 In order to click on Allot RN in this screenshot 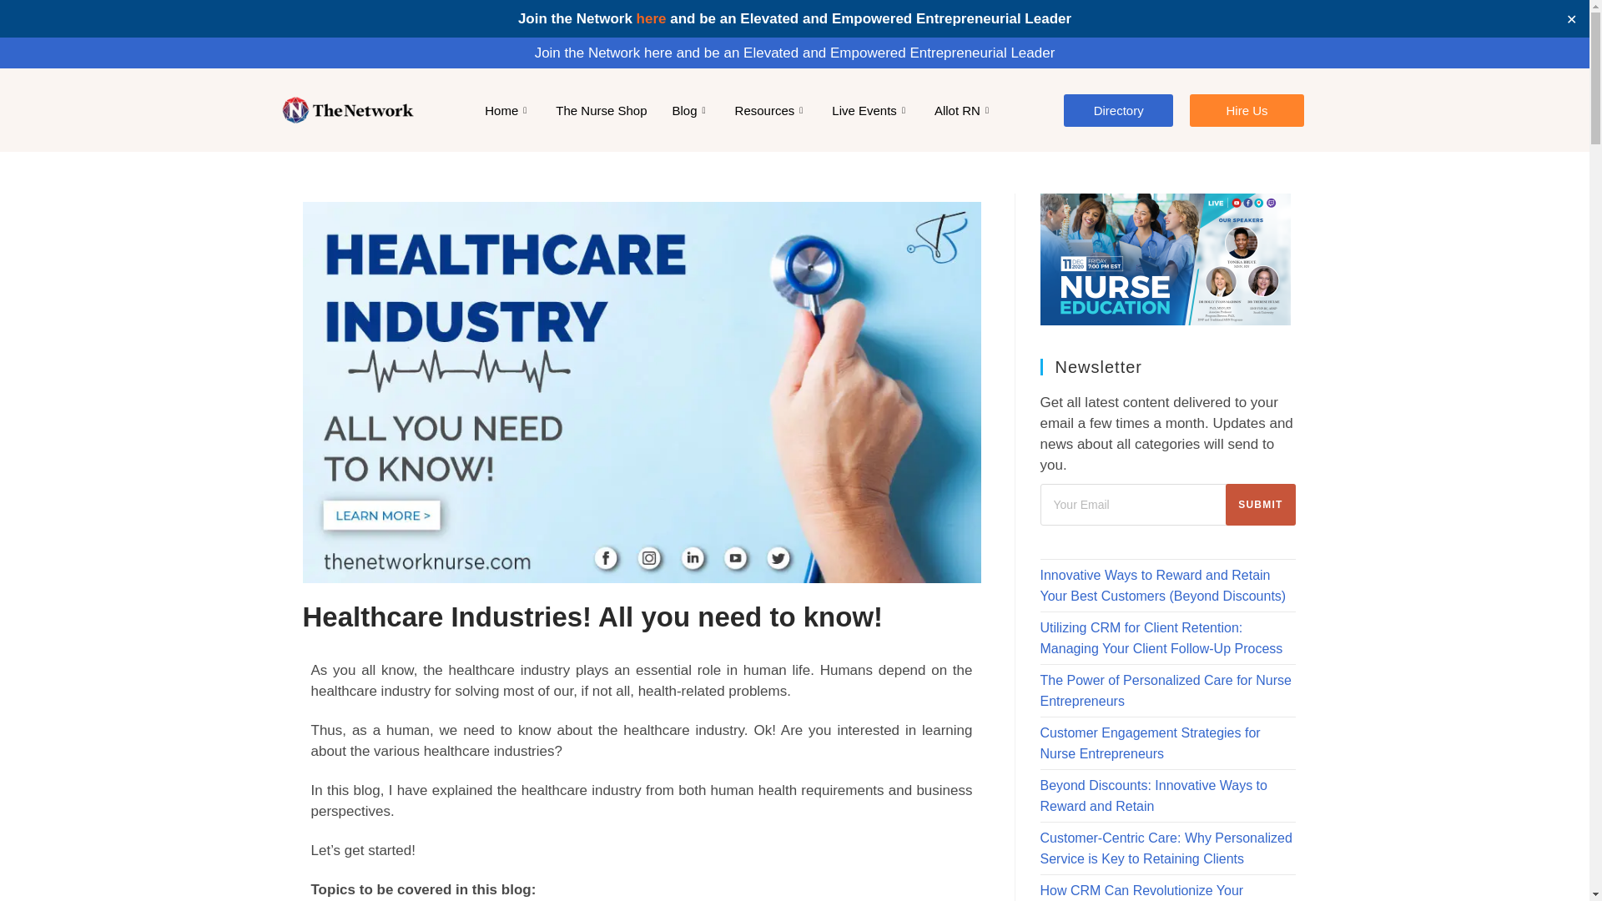, I will do `click(964, 109)`.